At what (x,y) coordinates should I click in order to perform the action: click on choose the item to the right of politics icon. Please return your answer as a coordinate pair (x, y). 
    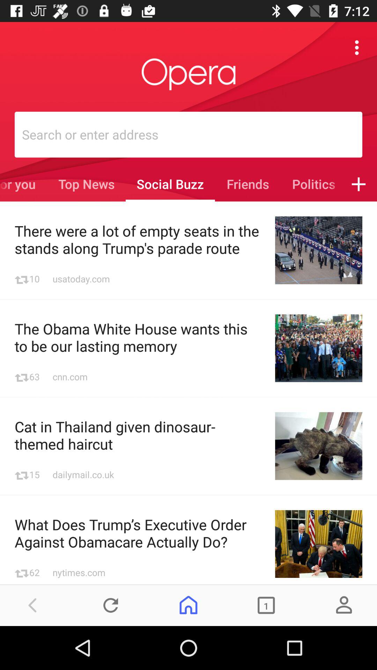
    Looking at the image, I should click on (359, 184).